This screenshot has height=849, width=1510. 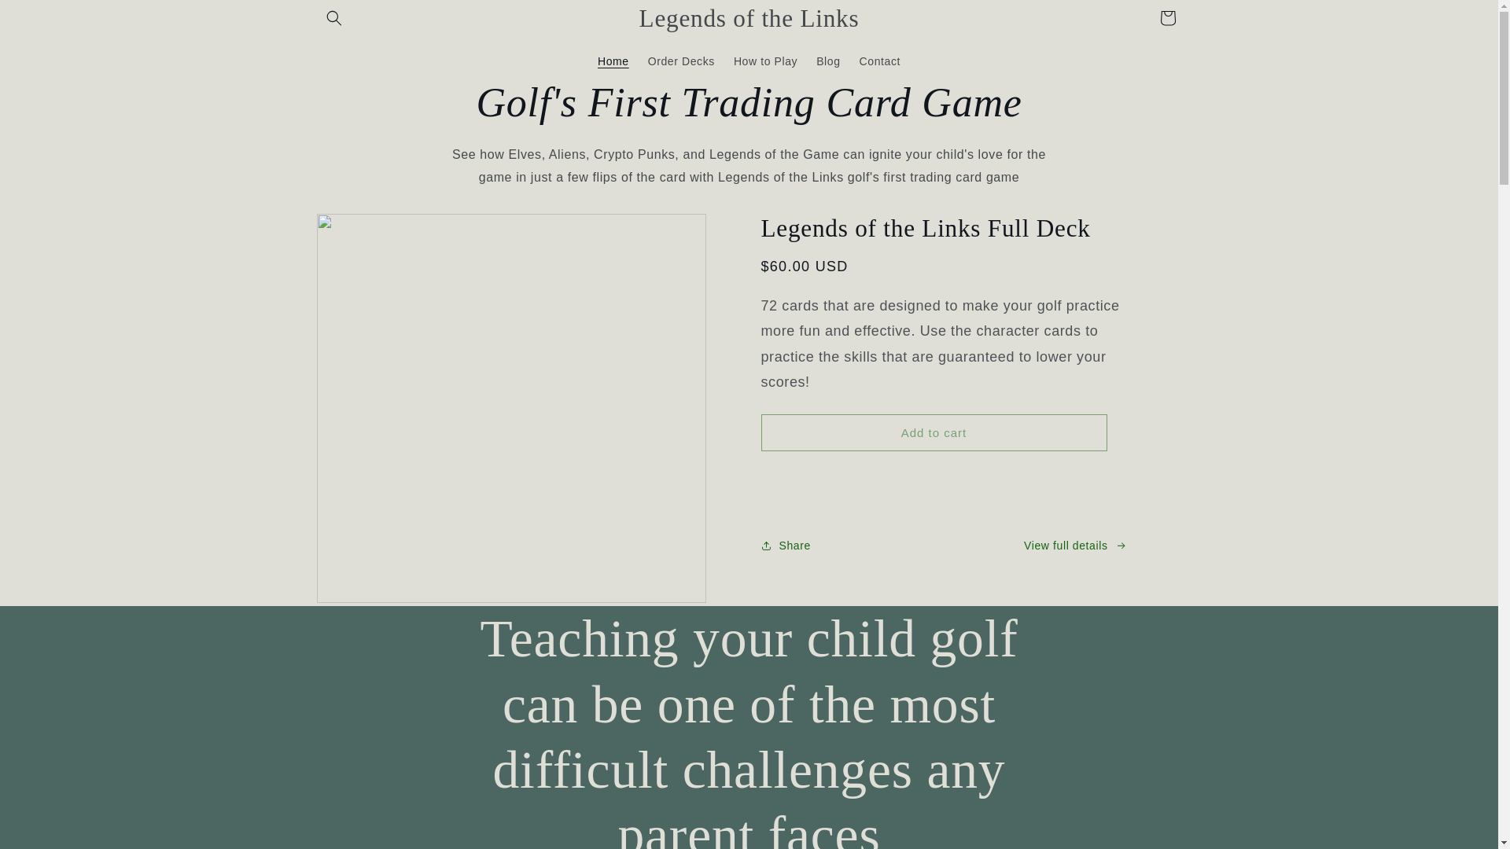 I want to click on Add to cart, so click(x=934, y=432).